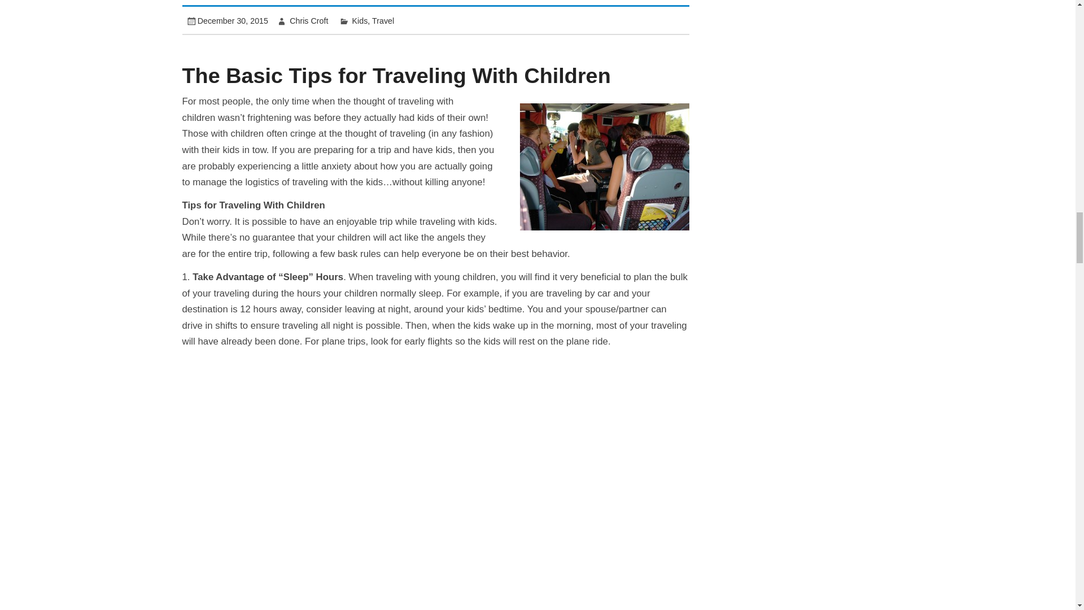 The image size is (1084, 610). What do you see at coordinates (383, 21) in the screenshot?
I see `Travel` at bounding box center [383, 21].